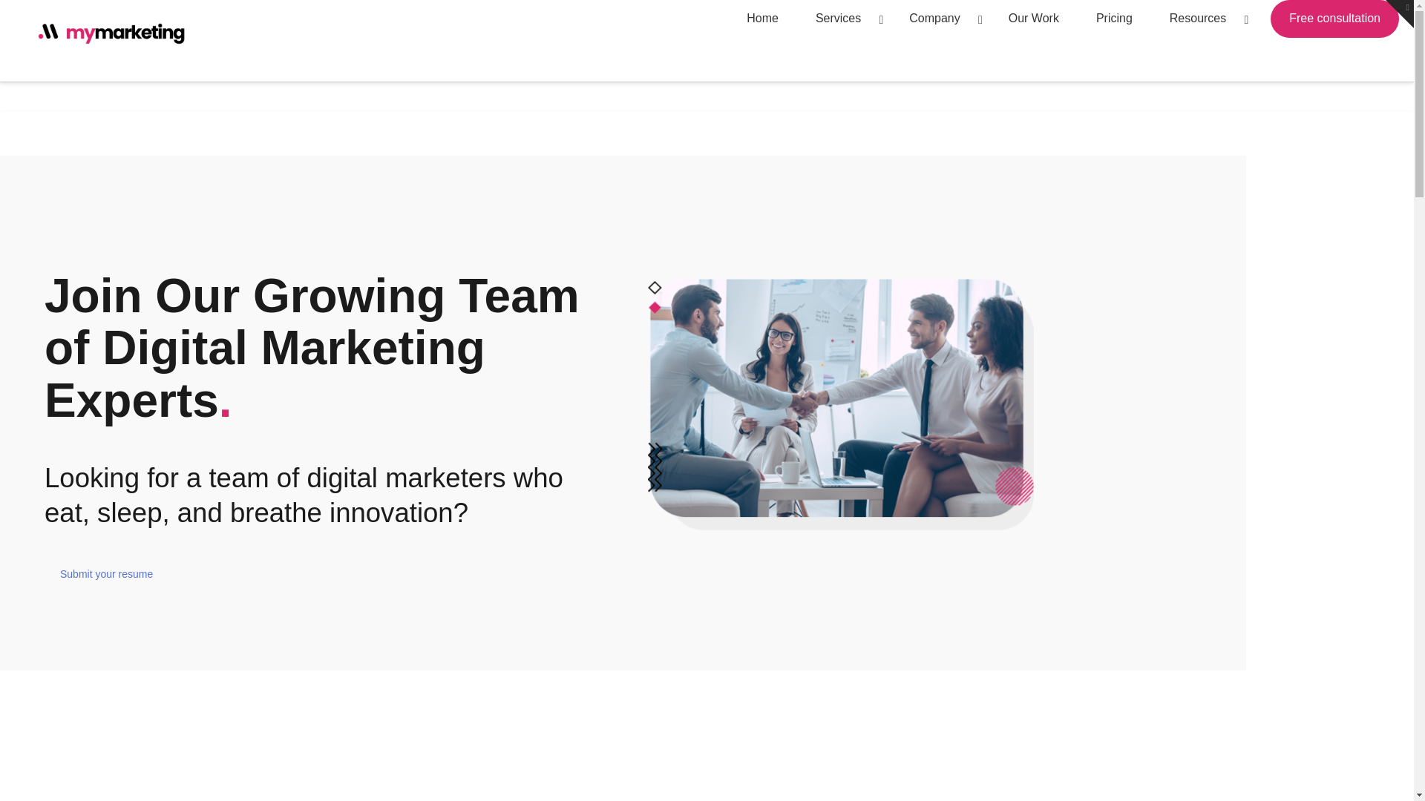  Describe the element at coordinates (843, 19) in the screenshot. I see `Services` at that location.